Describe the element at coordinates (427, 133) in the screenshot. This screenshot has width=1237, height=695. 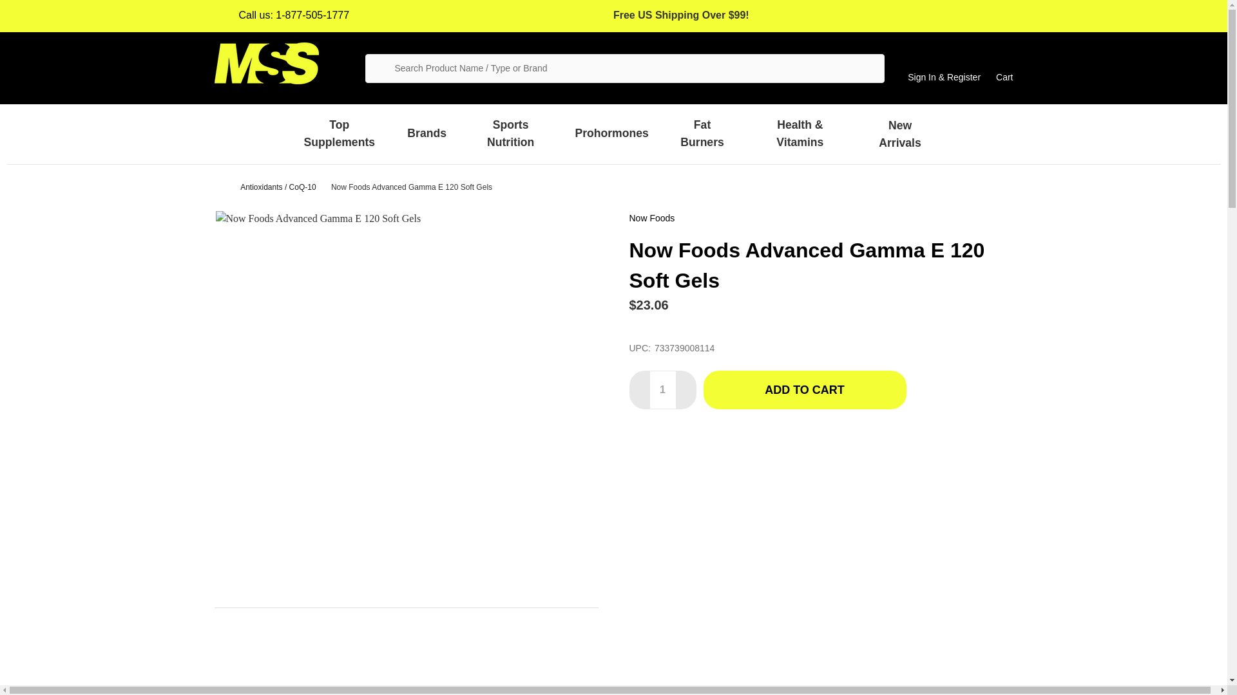
I see `Brands` at that location.